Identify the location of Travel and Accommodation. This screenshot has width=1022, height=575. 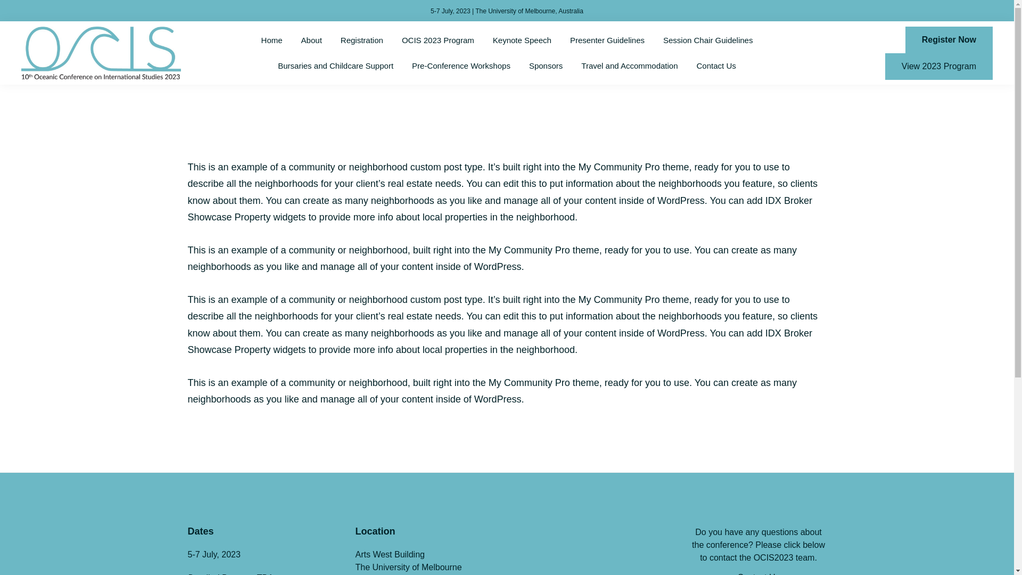
(629, 66).